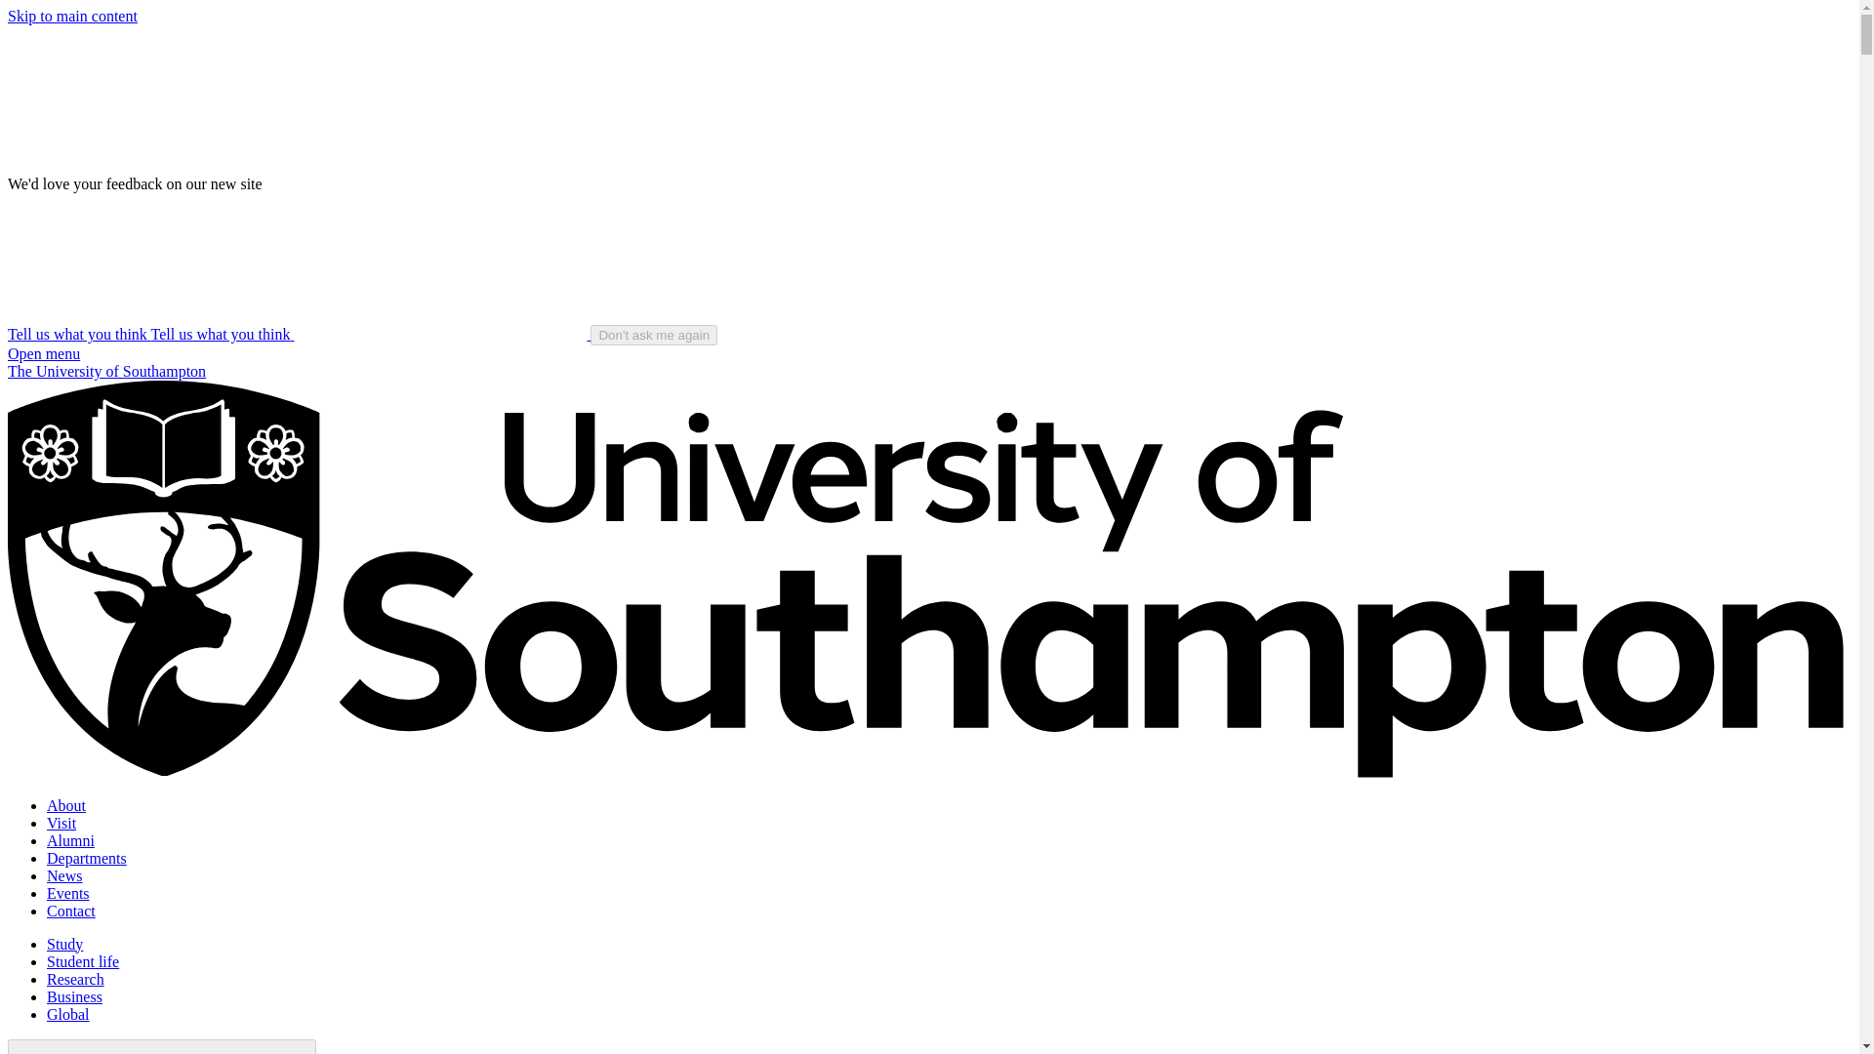 The width and height of the screenshot is (1874, 1054). What do you see at coordinates (70, 910) in the screenshot?
I see `Contact` at bounding box center [70, 910].